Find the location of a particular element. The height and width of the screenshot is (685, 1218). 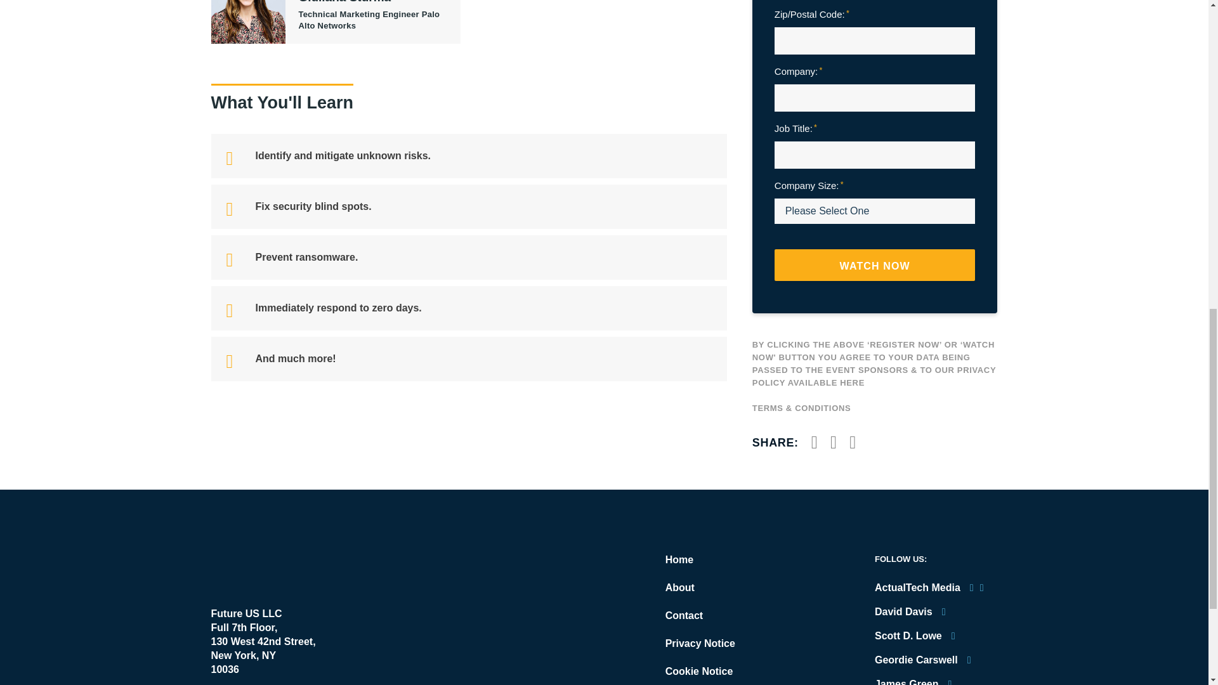

Contact is located at coordinates (684, 615).